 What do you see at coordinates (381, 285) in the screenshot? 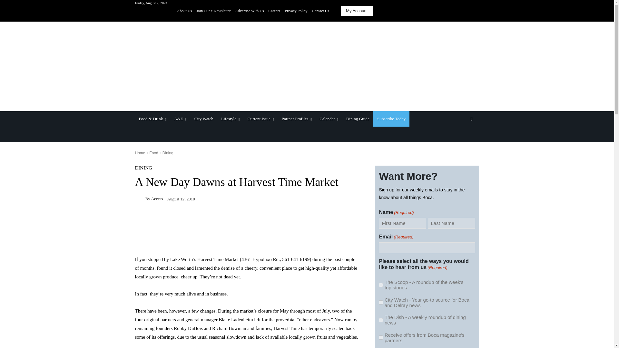
I see `The Scoop - A roundup of the week's top stories` at bounding box center [381, 285].